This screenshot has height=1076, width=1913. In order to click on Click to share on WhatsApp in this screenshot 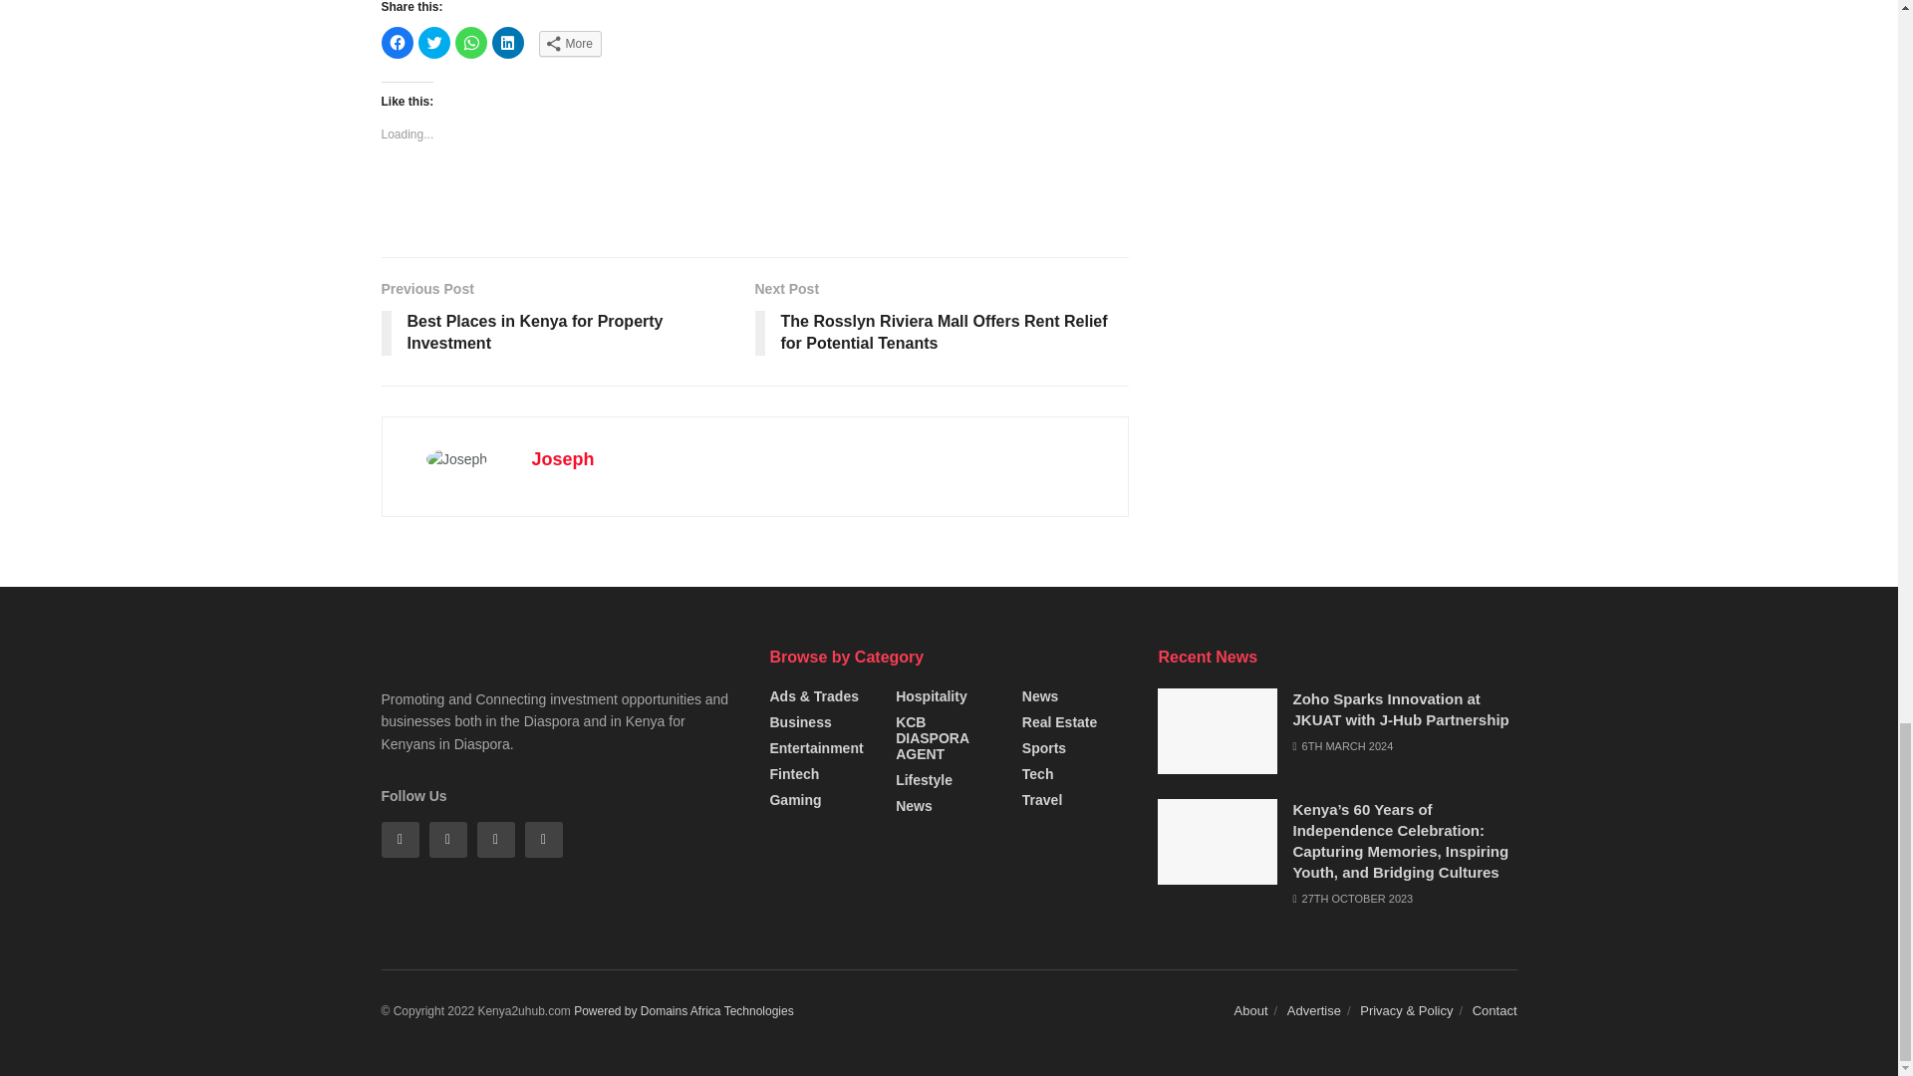, I will do `click(470, 43)`.